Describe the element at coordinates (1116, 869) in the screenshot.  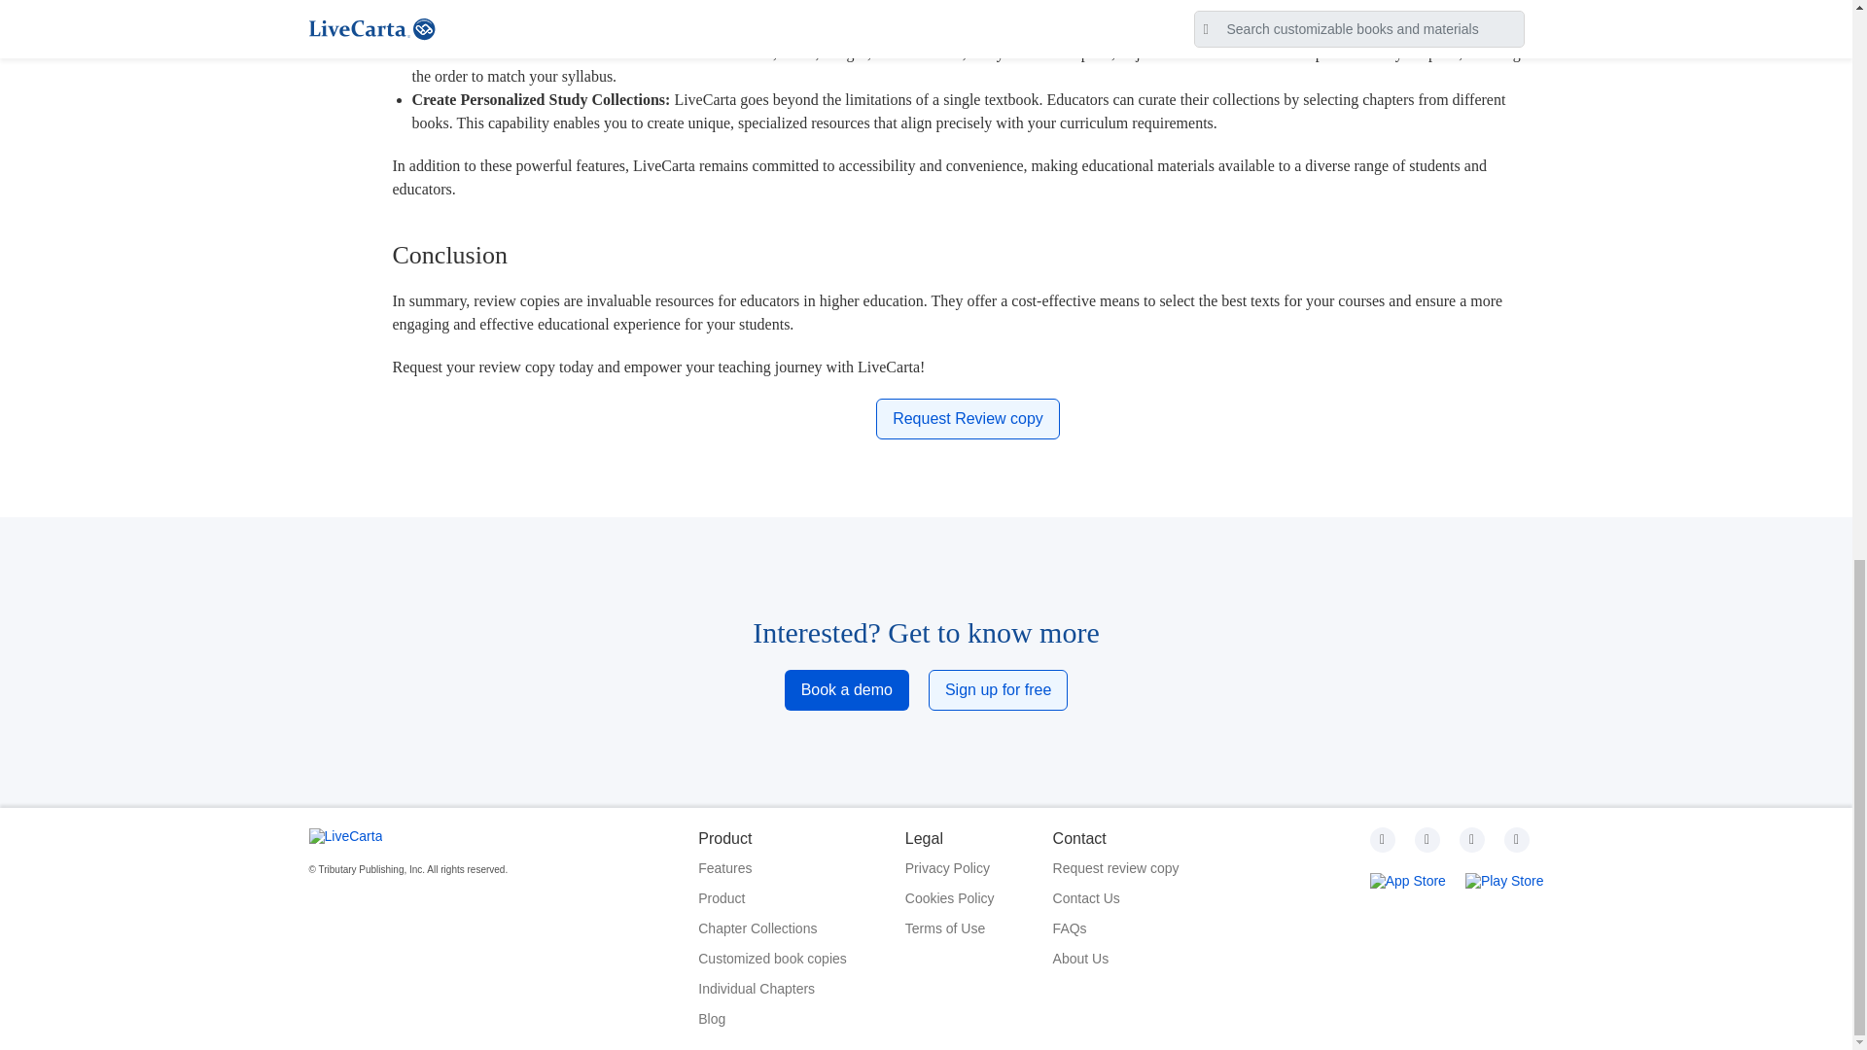
I see `Request review copy` at that location.